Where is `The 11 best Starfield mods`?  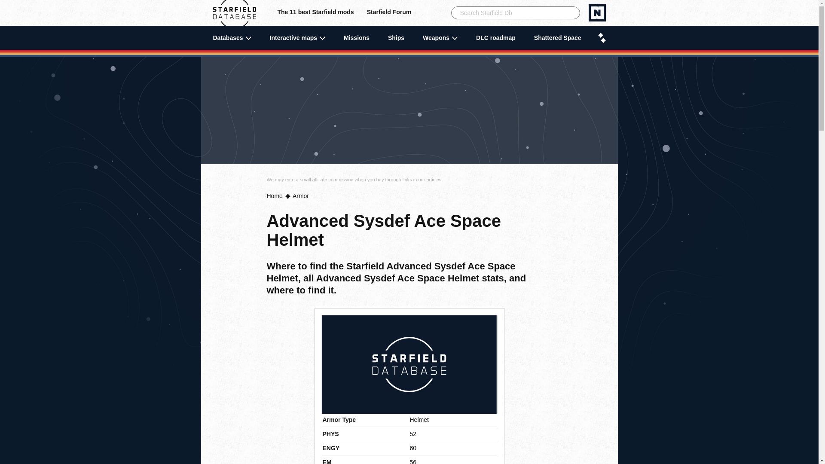 The 11 best Starfield mods is located at coordinates (315, 13).